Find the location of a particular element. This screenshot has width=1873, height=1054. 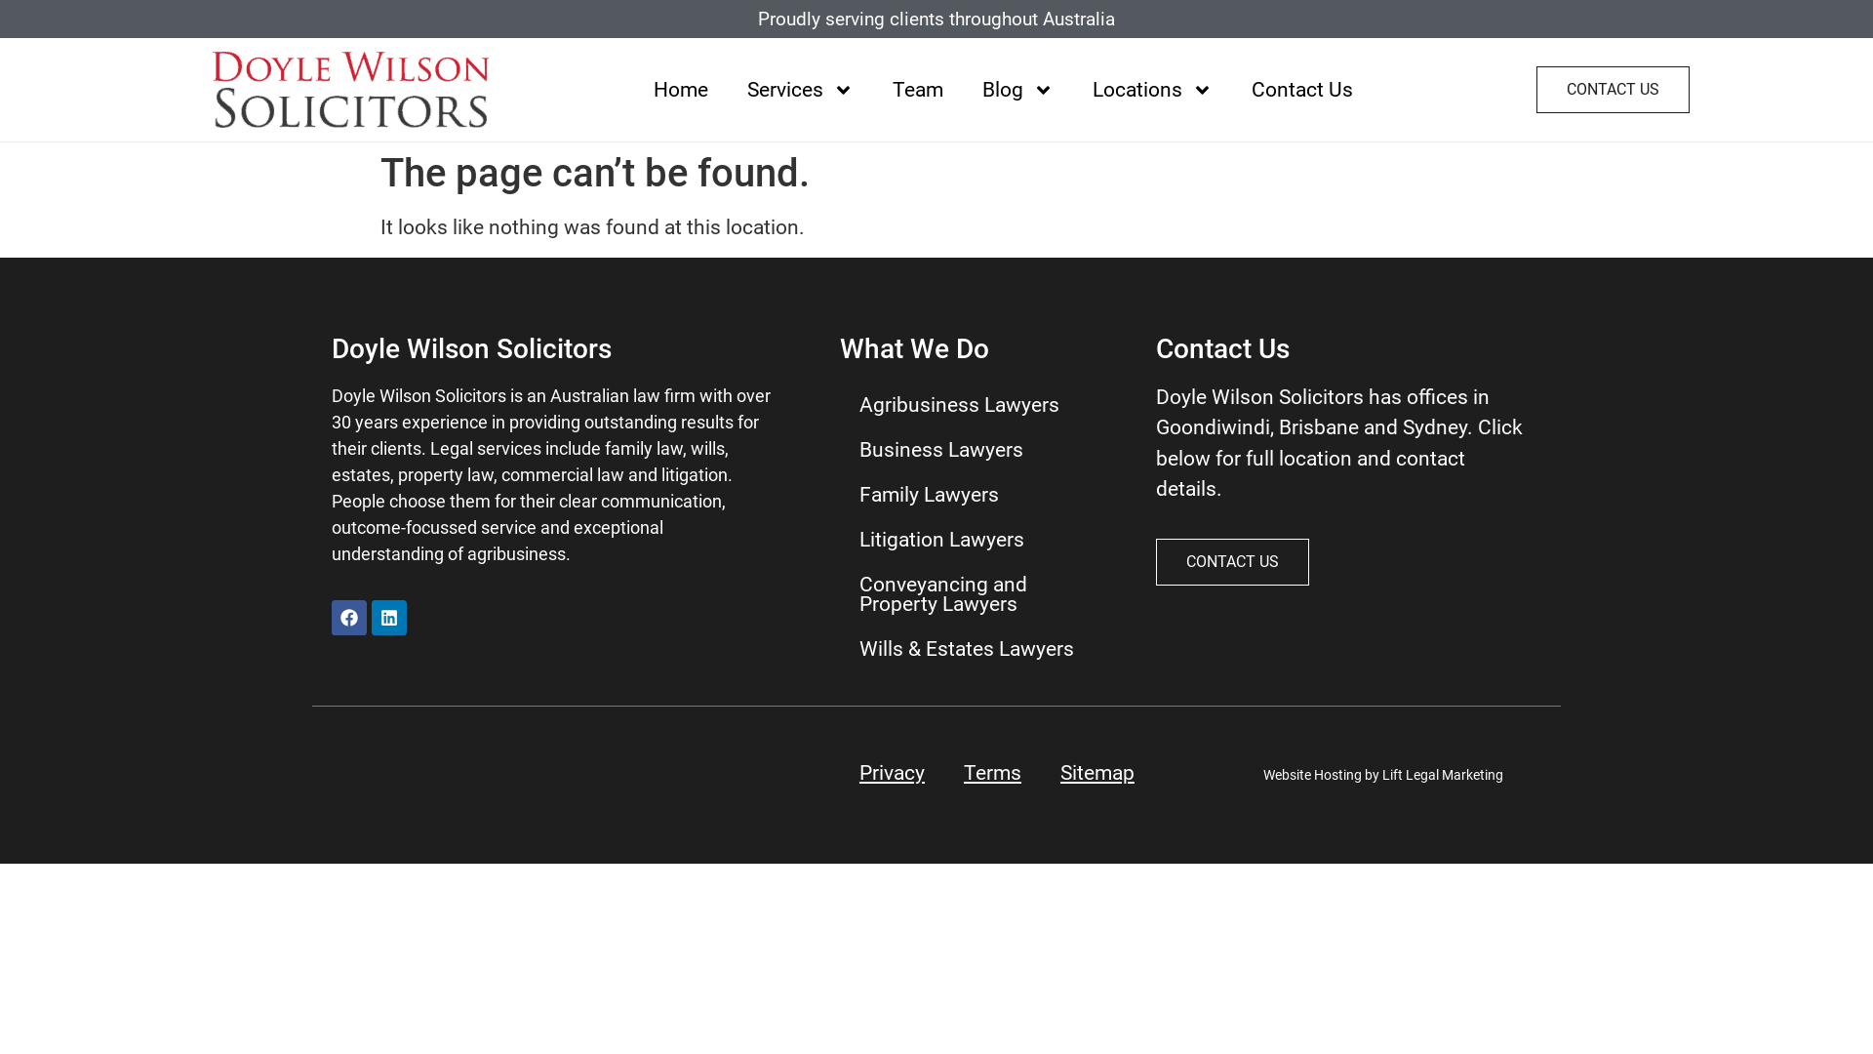

Blog is located at coordinates (1018, 90).